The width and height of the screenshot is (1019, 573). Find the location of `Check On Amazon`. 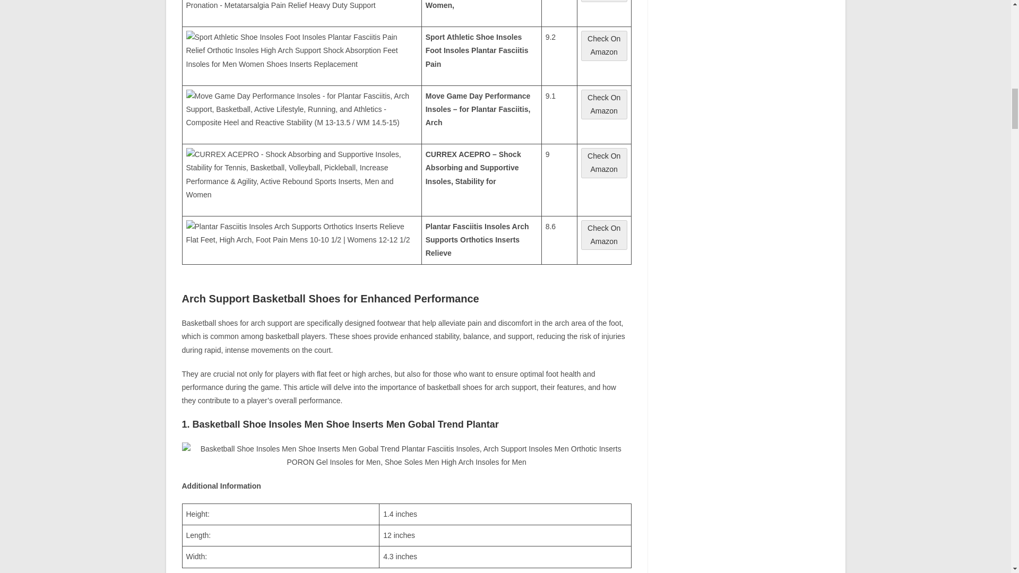

Check On Amazon is located at coordinates (604, 1).